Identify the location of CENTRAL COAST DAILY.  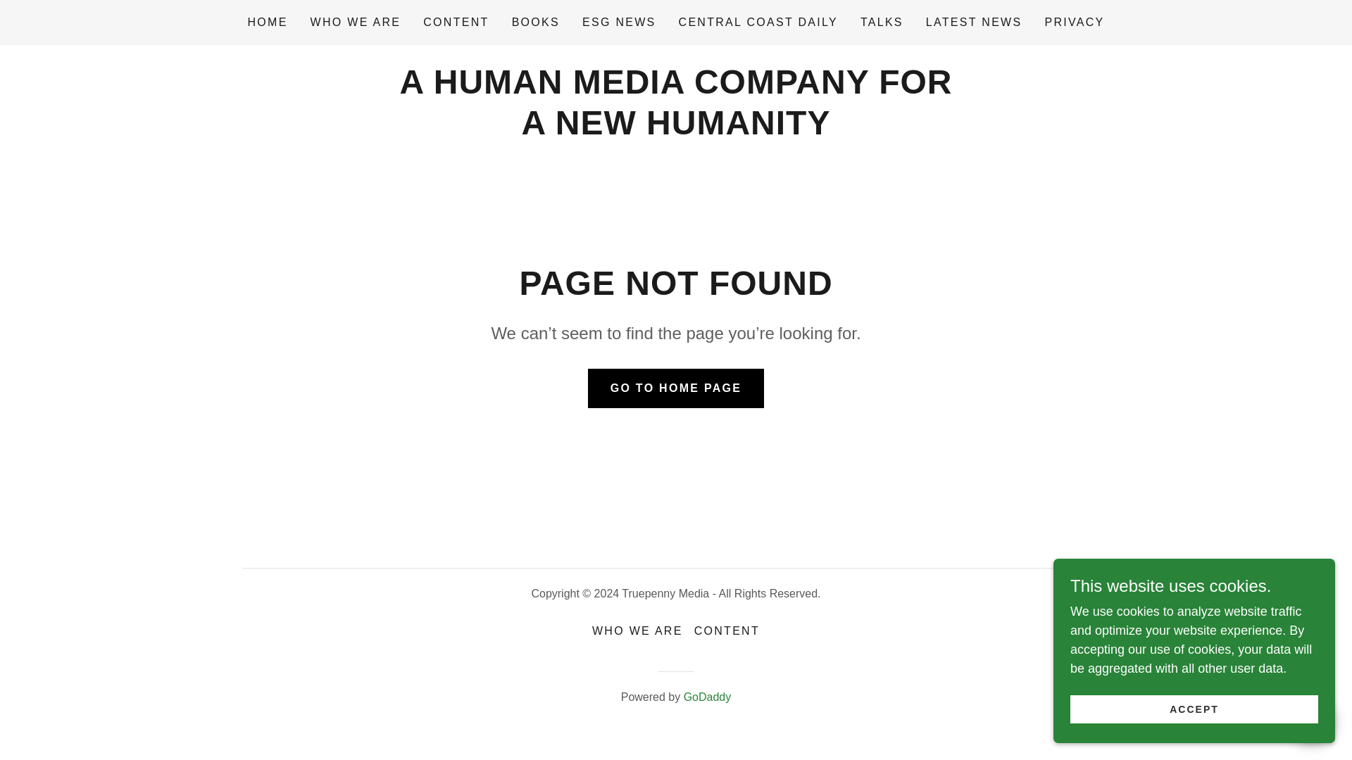
(758, 23).